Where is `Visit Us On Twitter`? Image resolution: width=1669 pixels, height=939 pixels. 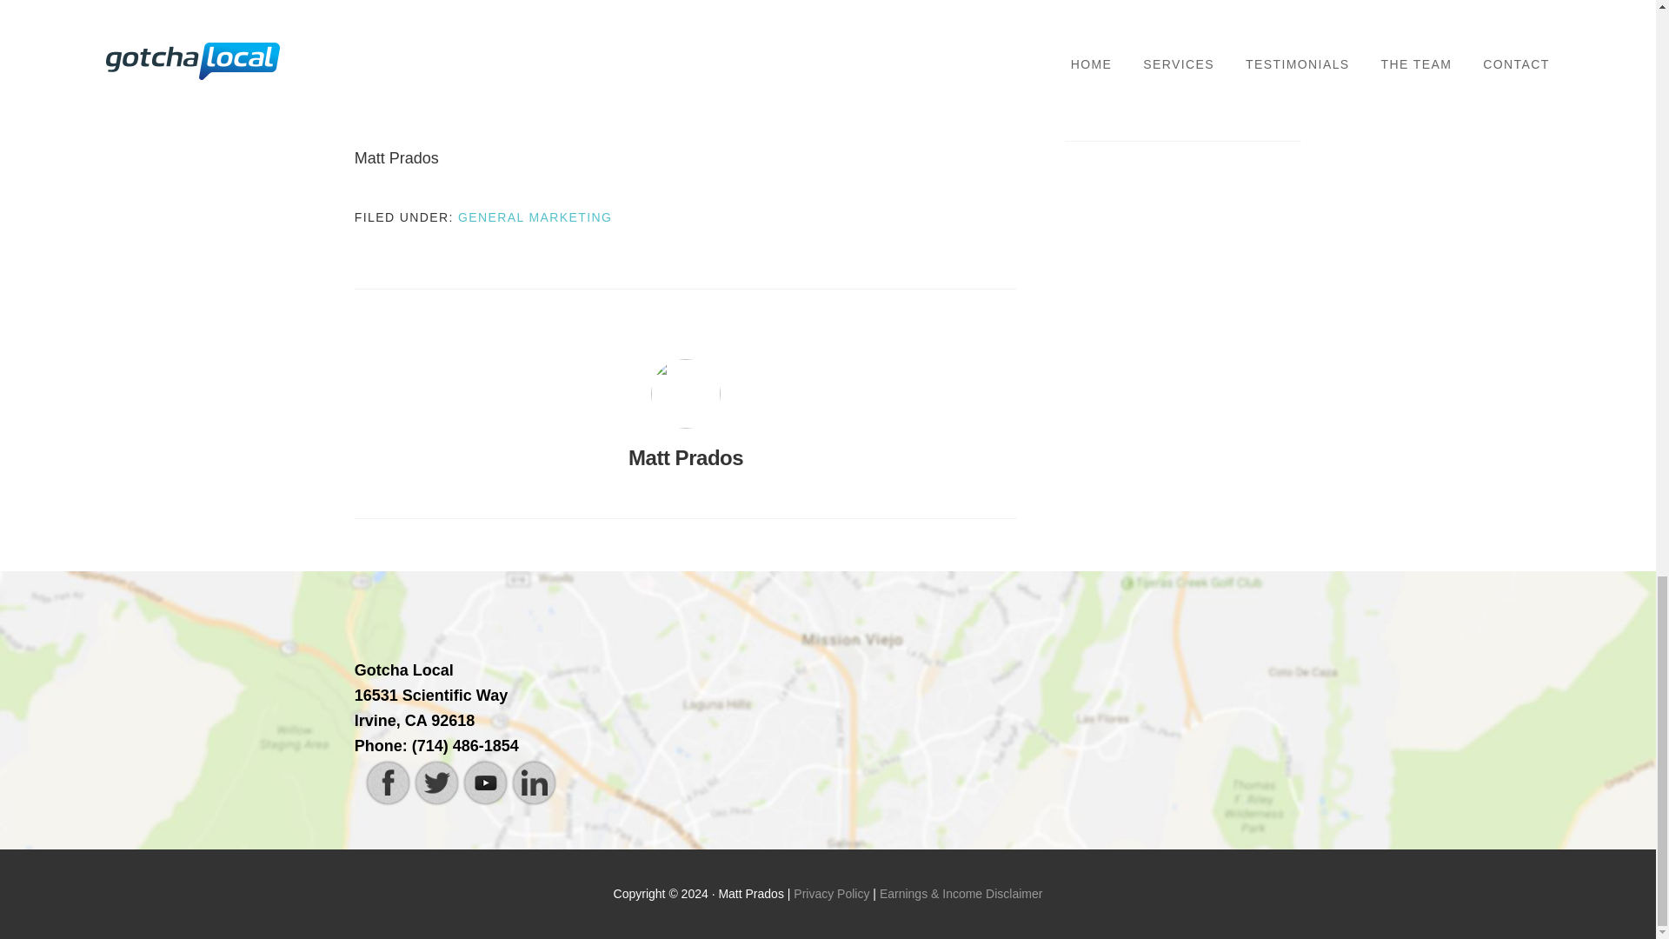
Visit Us On Twitter is located at coordinates (436, 802).